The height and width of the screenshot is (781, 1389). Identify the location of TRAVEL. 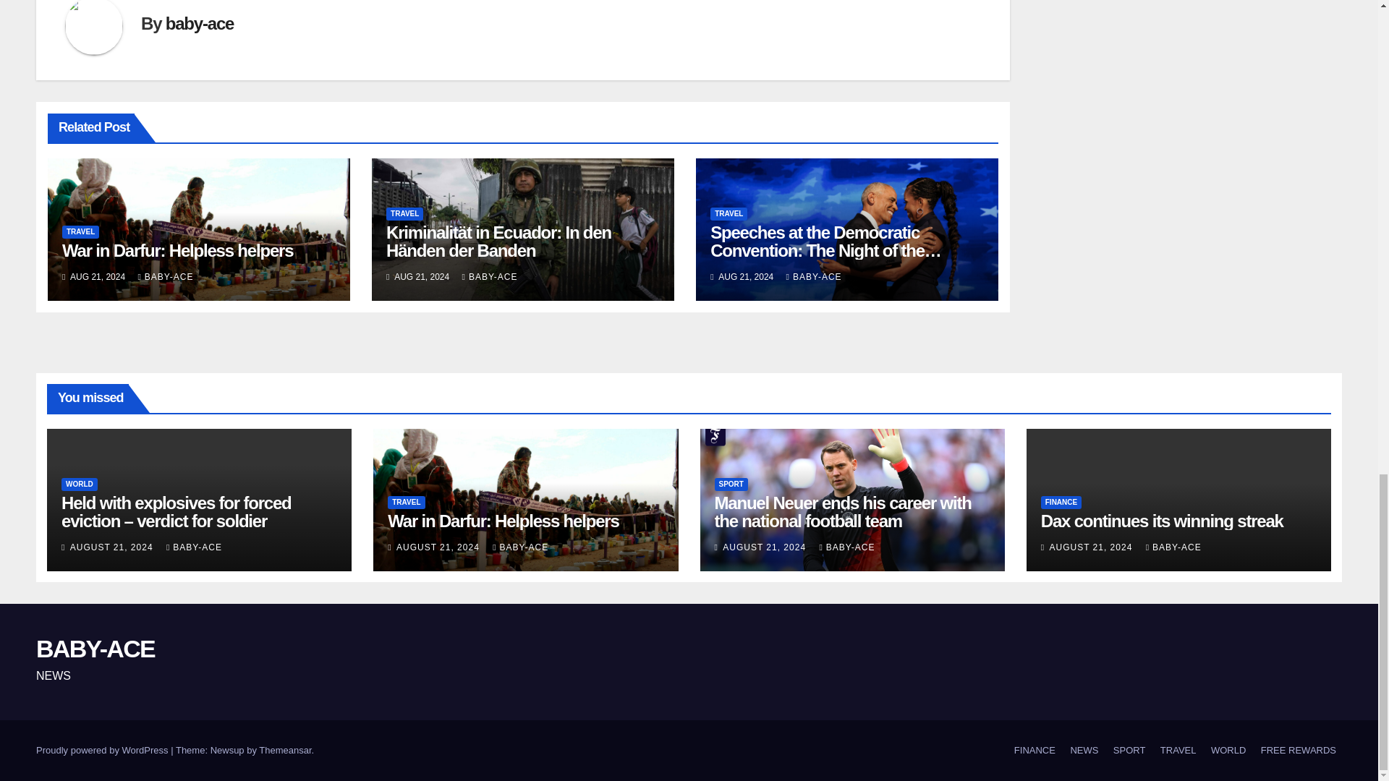
(728, 214).